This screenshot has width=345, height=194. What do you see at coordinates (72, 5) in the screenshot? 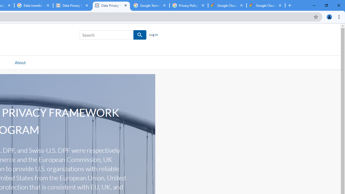
I see `Data Privacy Framework` at bounding box center [72, 5].